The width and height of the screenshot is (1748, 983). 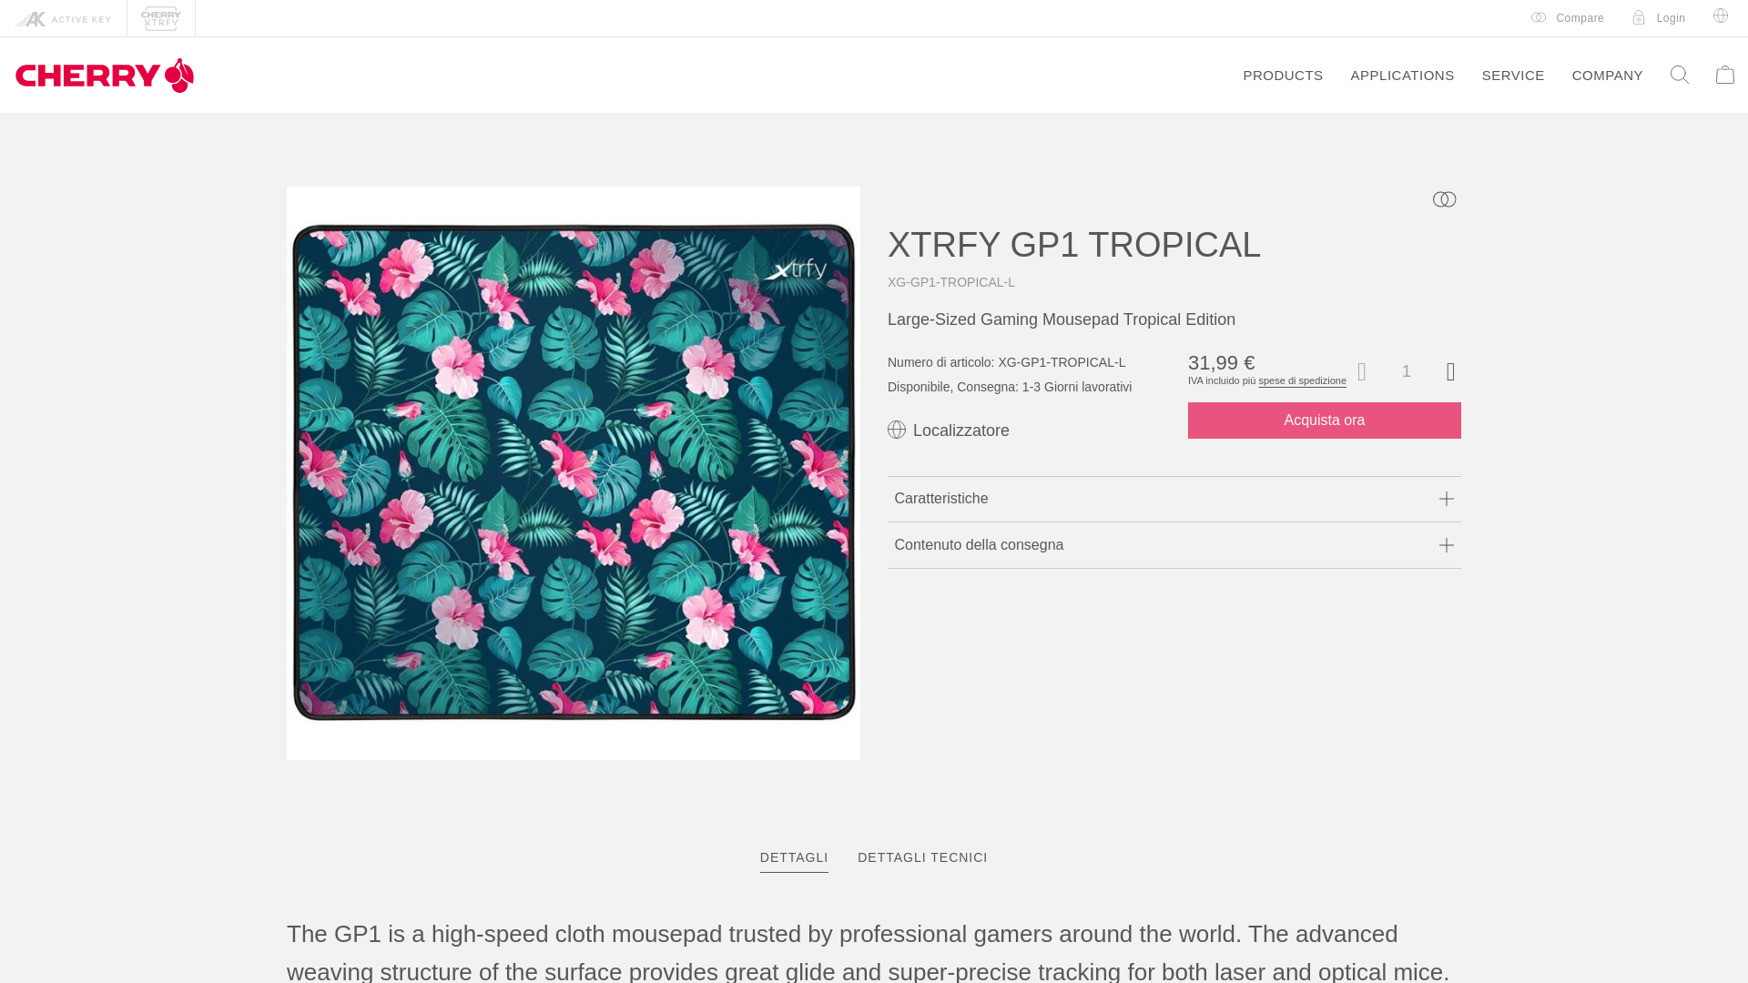 I want to click on Localizzatore, so click(x=1659, y=18).